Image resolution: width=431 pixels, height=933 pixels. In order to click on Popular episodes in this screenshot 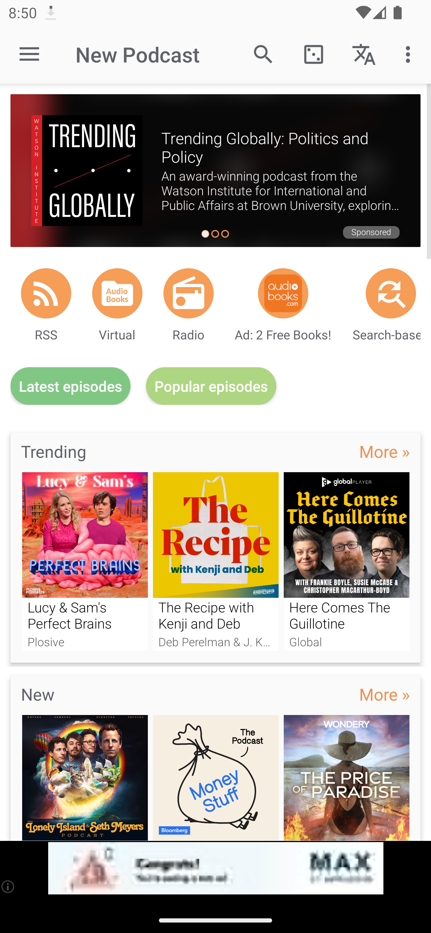, I will do `click(211, 386)`.